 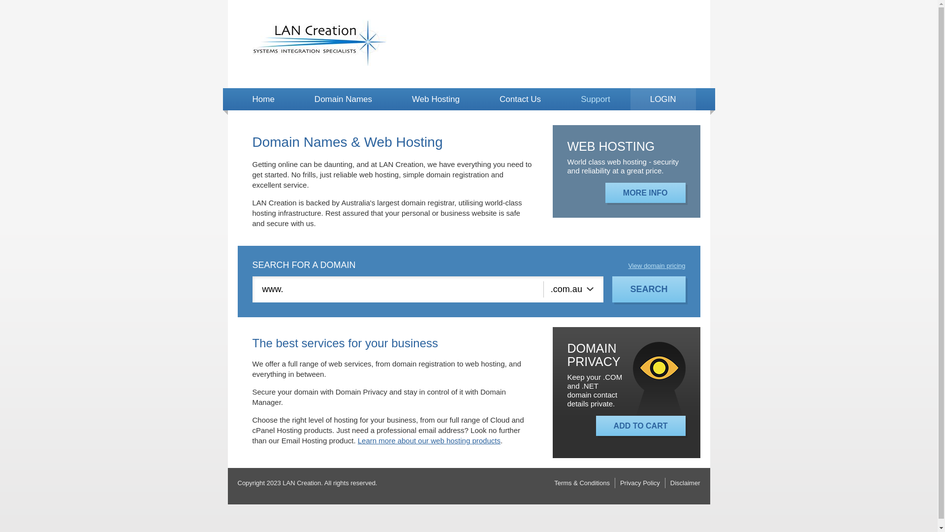 What do you see at coordinates (640, 483) in the screenshot?
I see `Privacy Policy` at bounding box center [640, 483].